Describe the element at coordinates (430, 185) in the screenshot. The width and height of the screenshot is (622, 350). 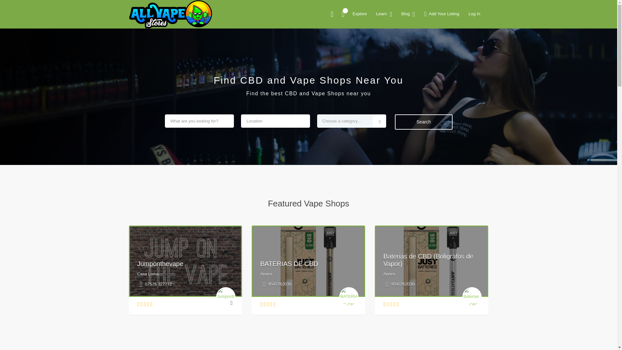
I see `September 2020` at that location.